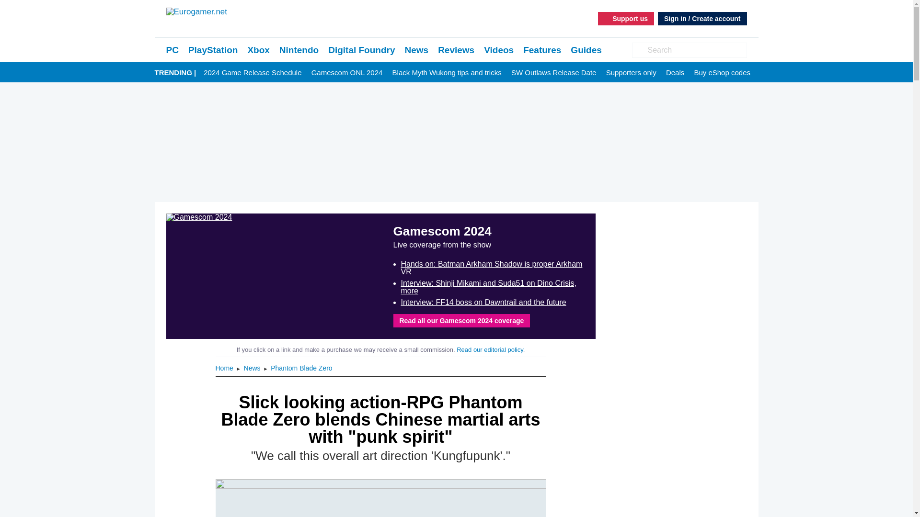  Describe the element at coordinates (632, 73) in the screenshot. I see `Supporters only` at that location.